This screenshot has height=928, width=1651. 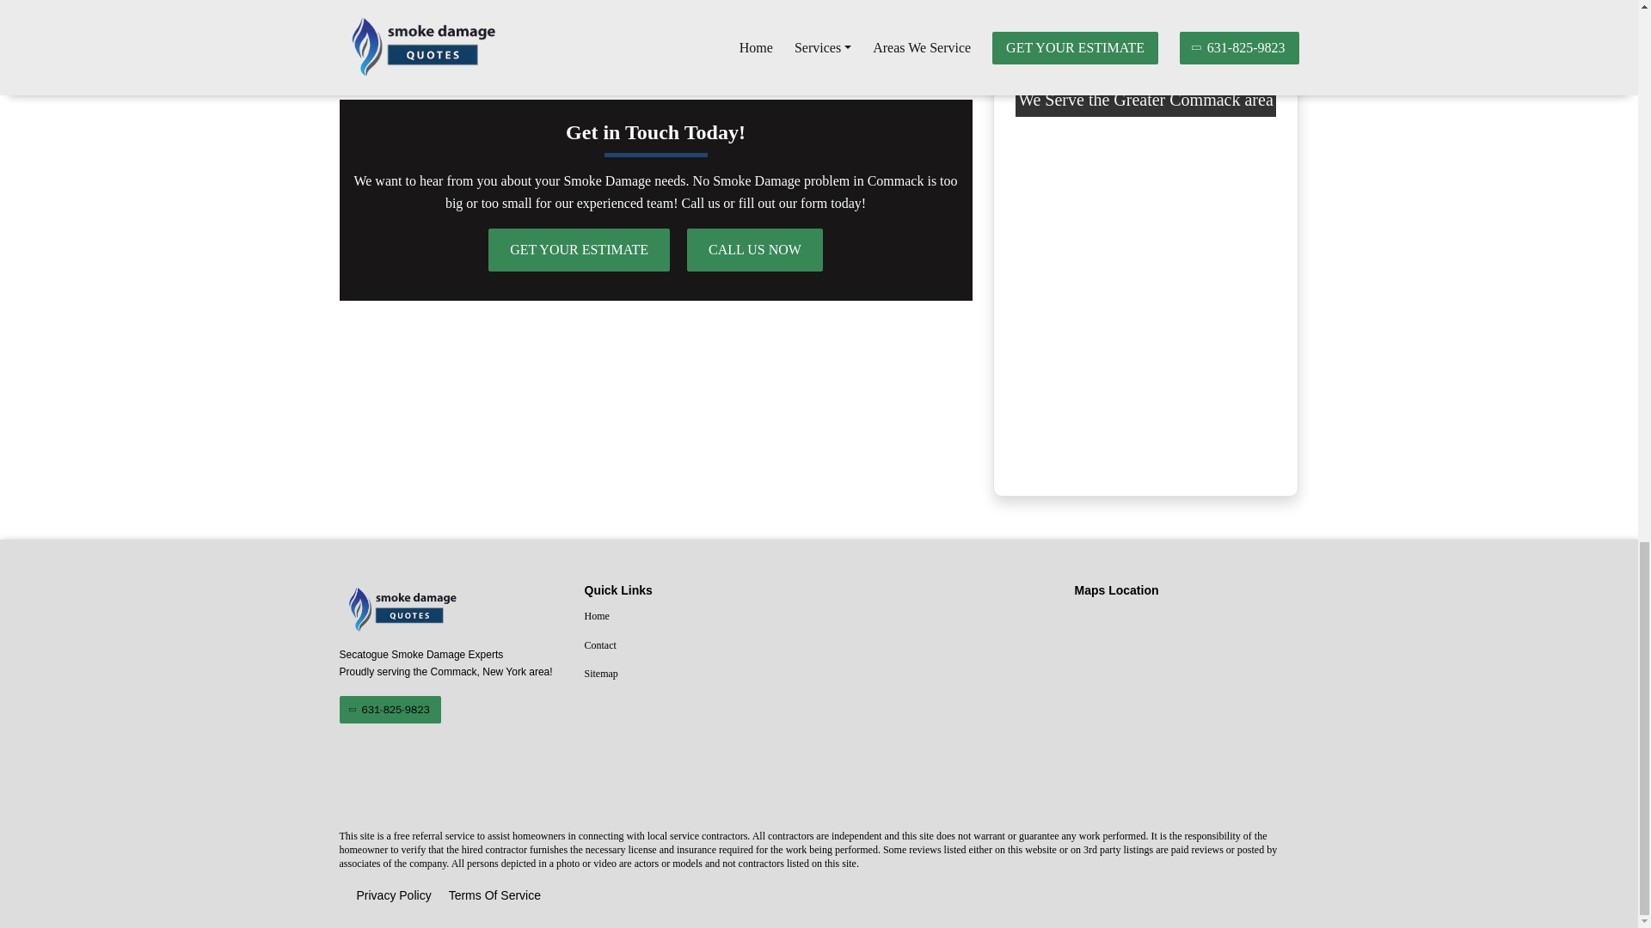 I want to click on CALL US NOW, so click(x=754, y=249).